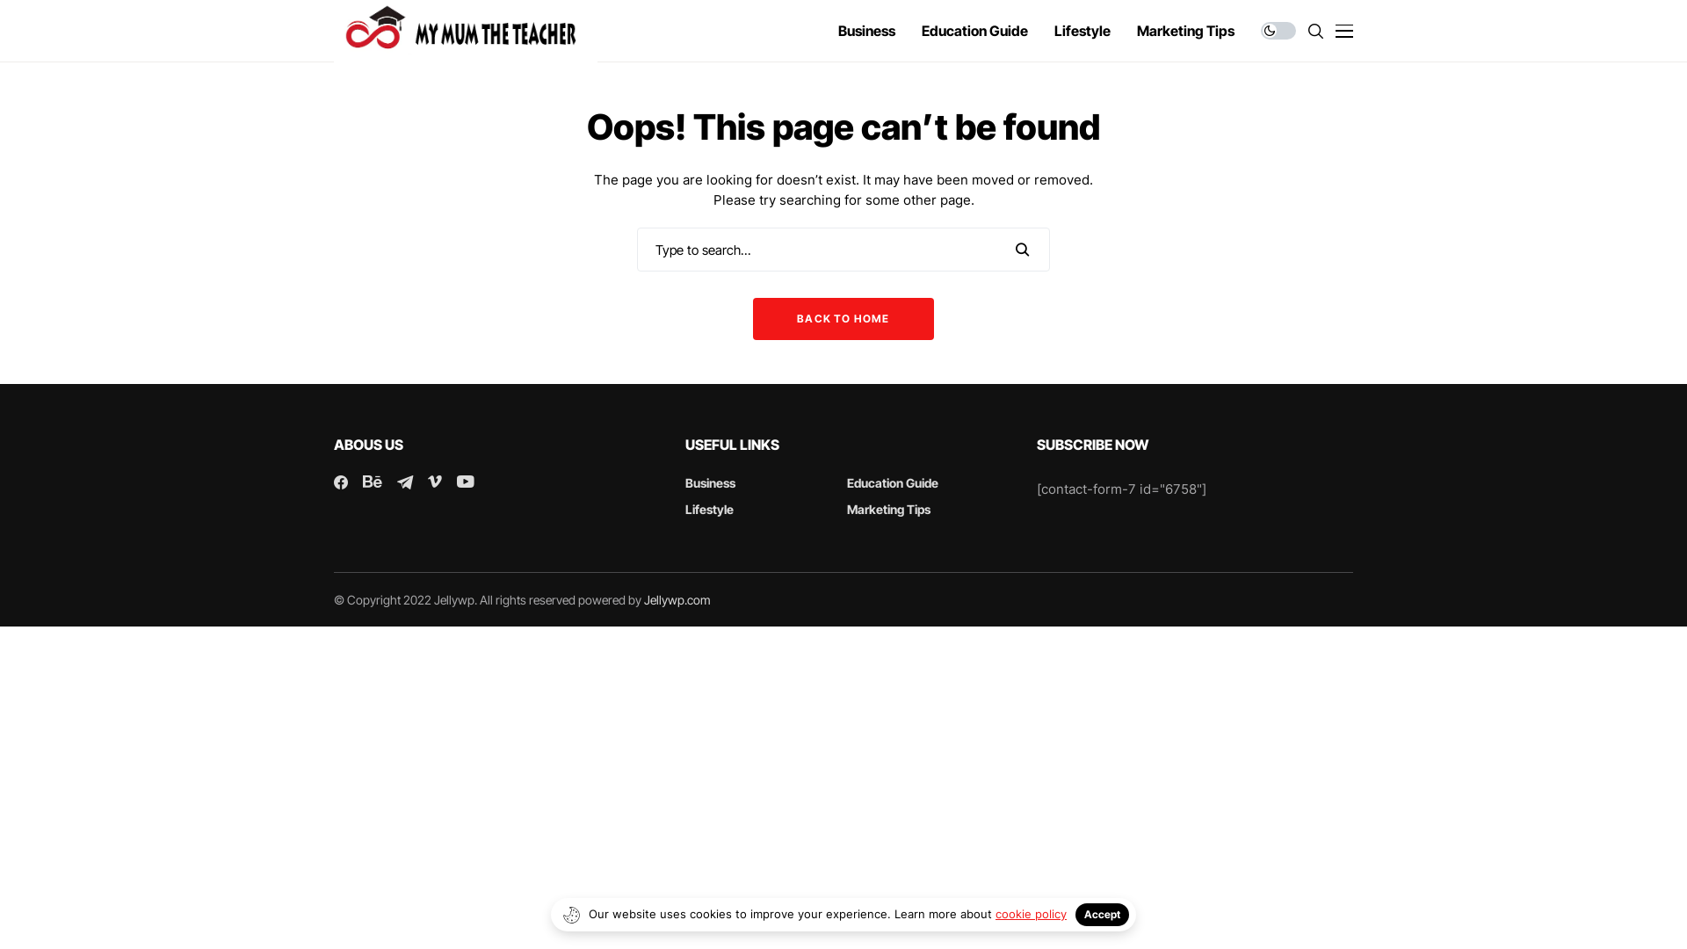 This screenshot has height=949, width=1687. Describe the element at coordinates (1102, 915) in the screenshot. I see `Accept` at that location.